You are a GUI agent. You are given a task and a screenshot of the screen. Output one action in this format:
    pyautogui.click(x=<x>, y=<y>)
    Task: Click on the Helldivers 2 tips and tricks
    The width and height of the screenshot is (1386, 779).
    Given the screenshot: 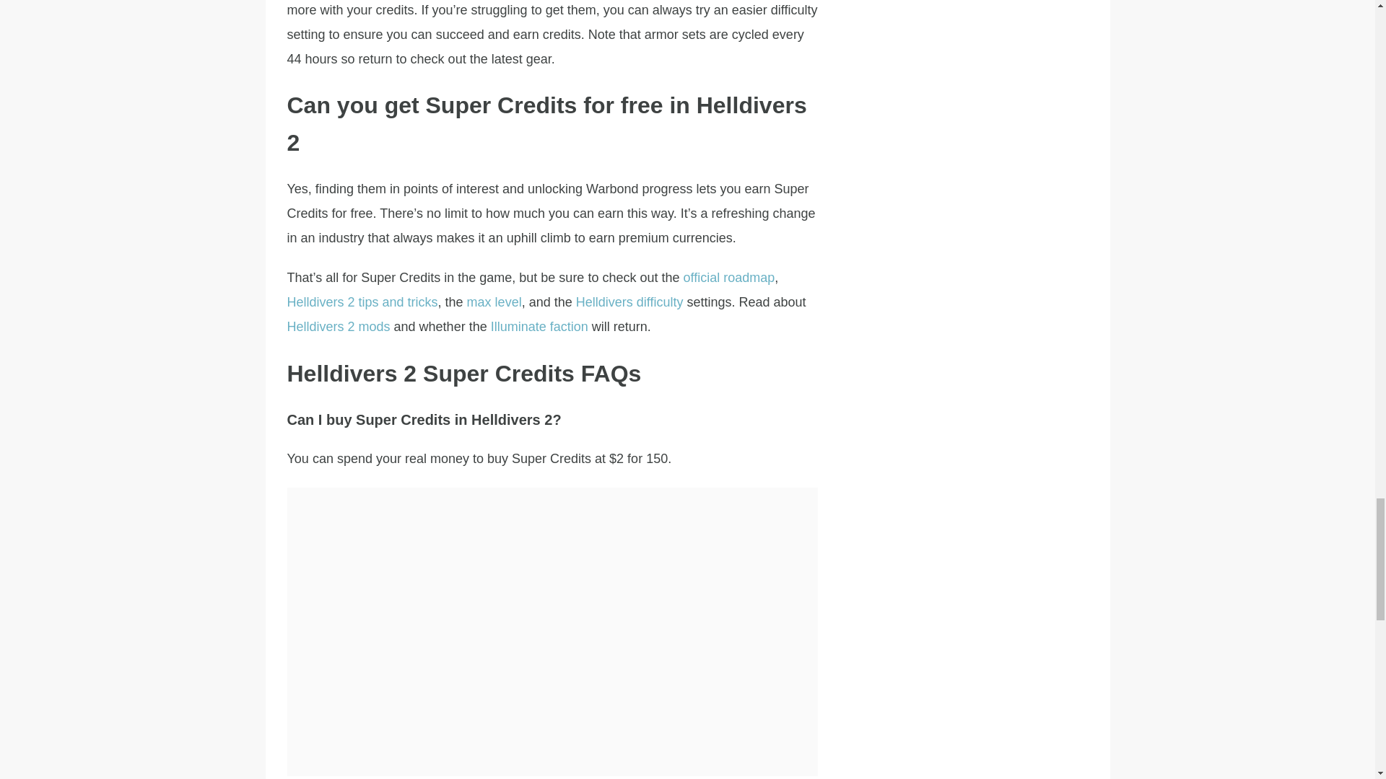 What is the action you would take?
    pyautogui.click(x=362, y=302)
    